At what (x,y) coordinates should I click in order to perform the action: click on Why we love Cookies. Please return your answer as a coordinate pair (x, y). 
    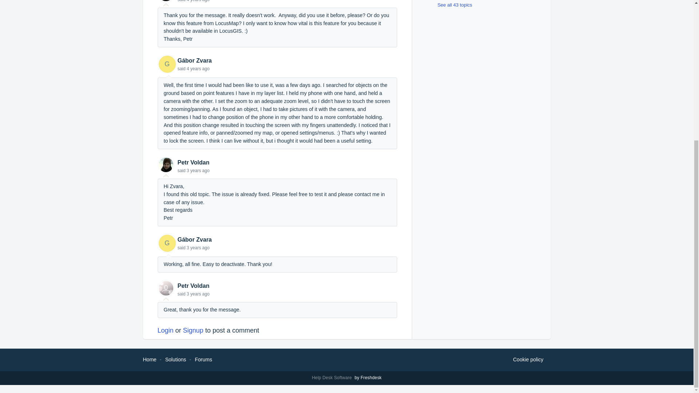
    Looking at the image, I should click on (528, 360).